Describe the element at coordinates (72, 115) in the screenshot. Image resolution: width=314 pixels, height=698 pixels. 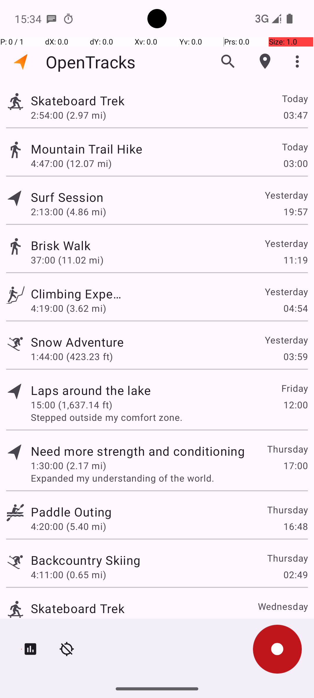
I see `2:54:00 (2.97 mi)` at that location.